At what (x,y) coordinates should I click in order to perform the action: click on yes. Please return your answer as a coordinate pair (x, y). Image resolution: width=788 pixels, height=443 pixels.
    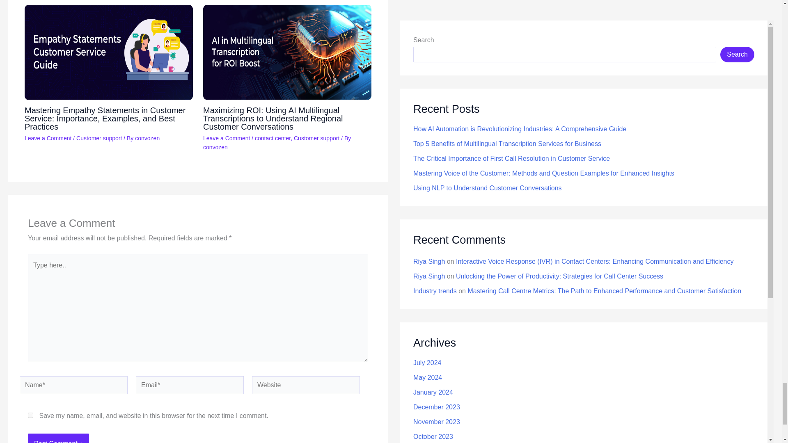
    Looking at the image, I should click on (30, 415).